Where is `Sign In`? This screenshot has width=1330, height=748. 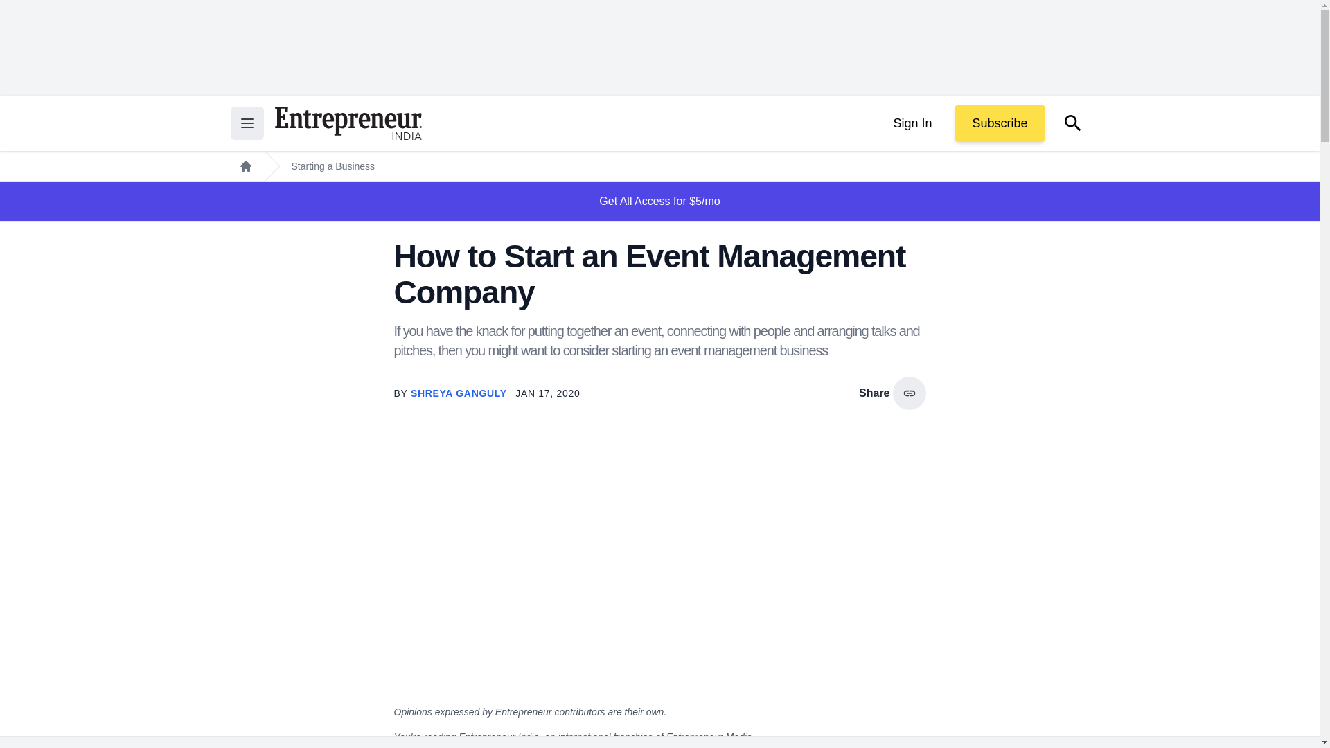
Sign In is located at coordinates (912, 123).